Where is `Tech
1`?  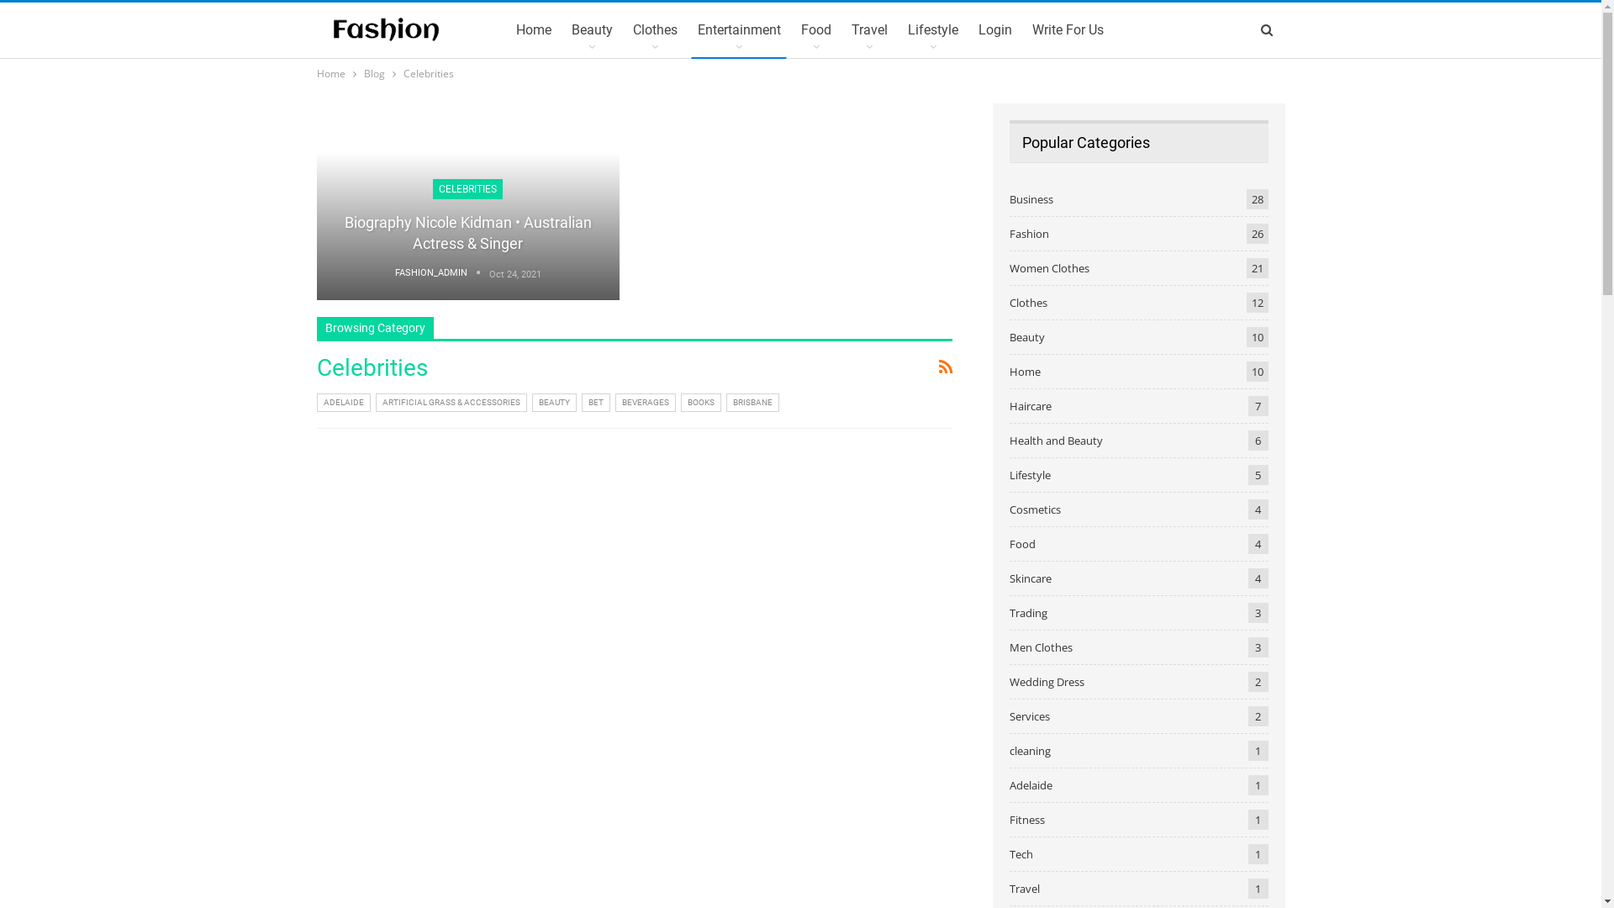 Tech
1 is located at coordinates (1021, 854).